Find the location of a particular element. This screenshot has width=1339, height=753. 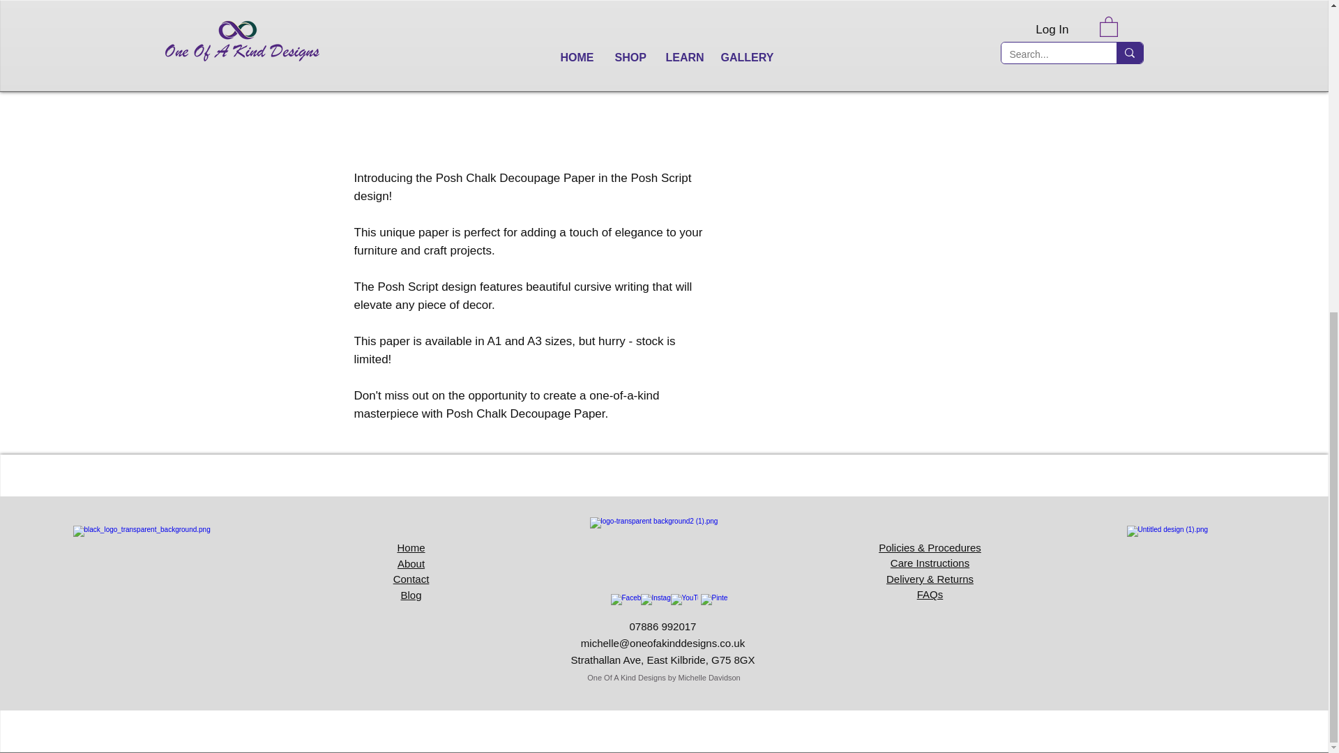

Home is located at coordinates (410, 547).